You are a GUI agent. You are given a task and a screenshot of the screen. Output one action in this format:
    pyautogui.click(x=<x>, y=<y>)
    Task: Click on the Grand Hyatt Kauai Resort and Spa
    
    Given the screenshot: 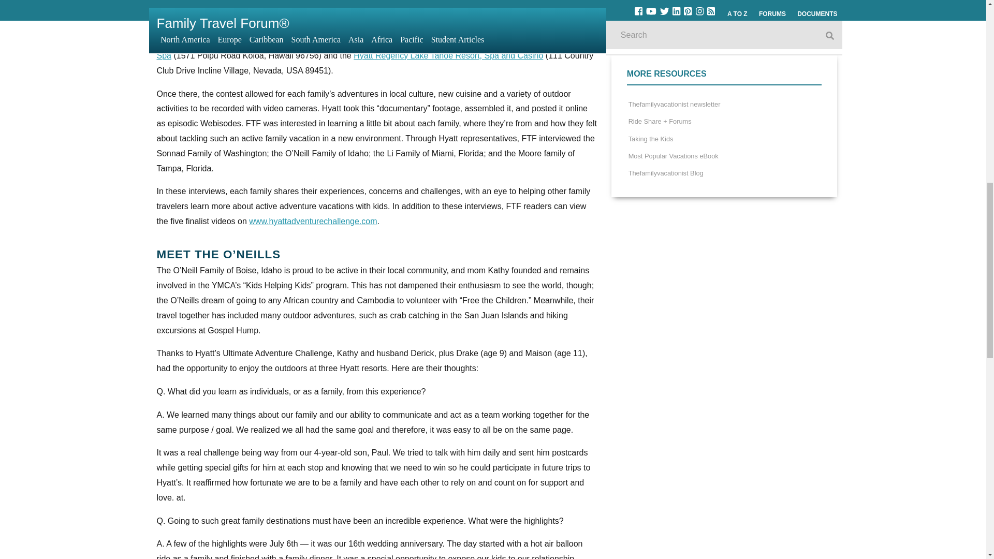 What is the action you would take?
    pyautogui.click(x=370, y=48)
    